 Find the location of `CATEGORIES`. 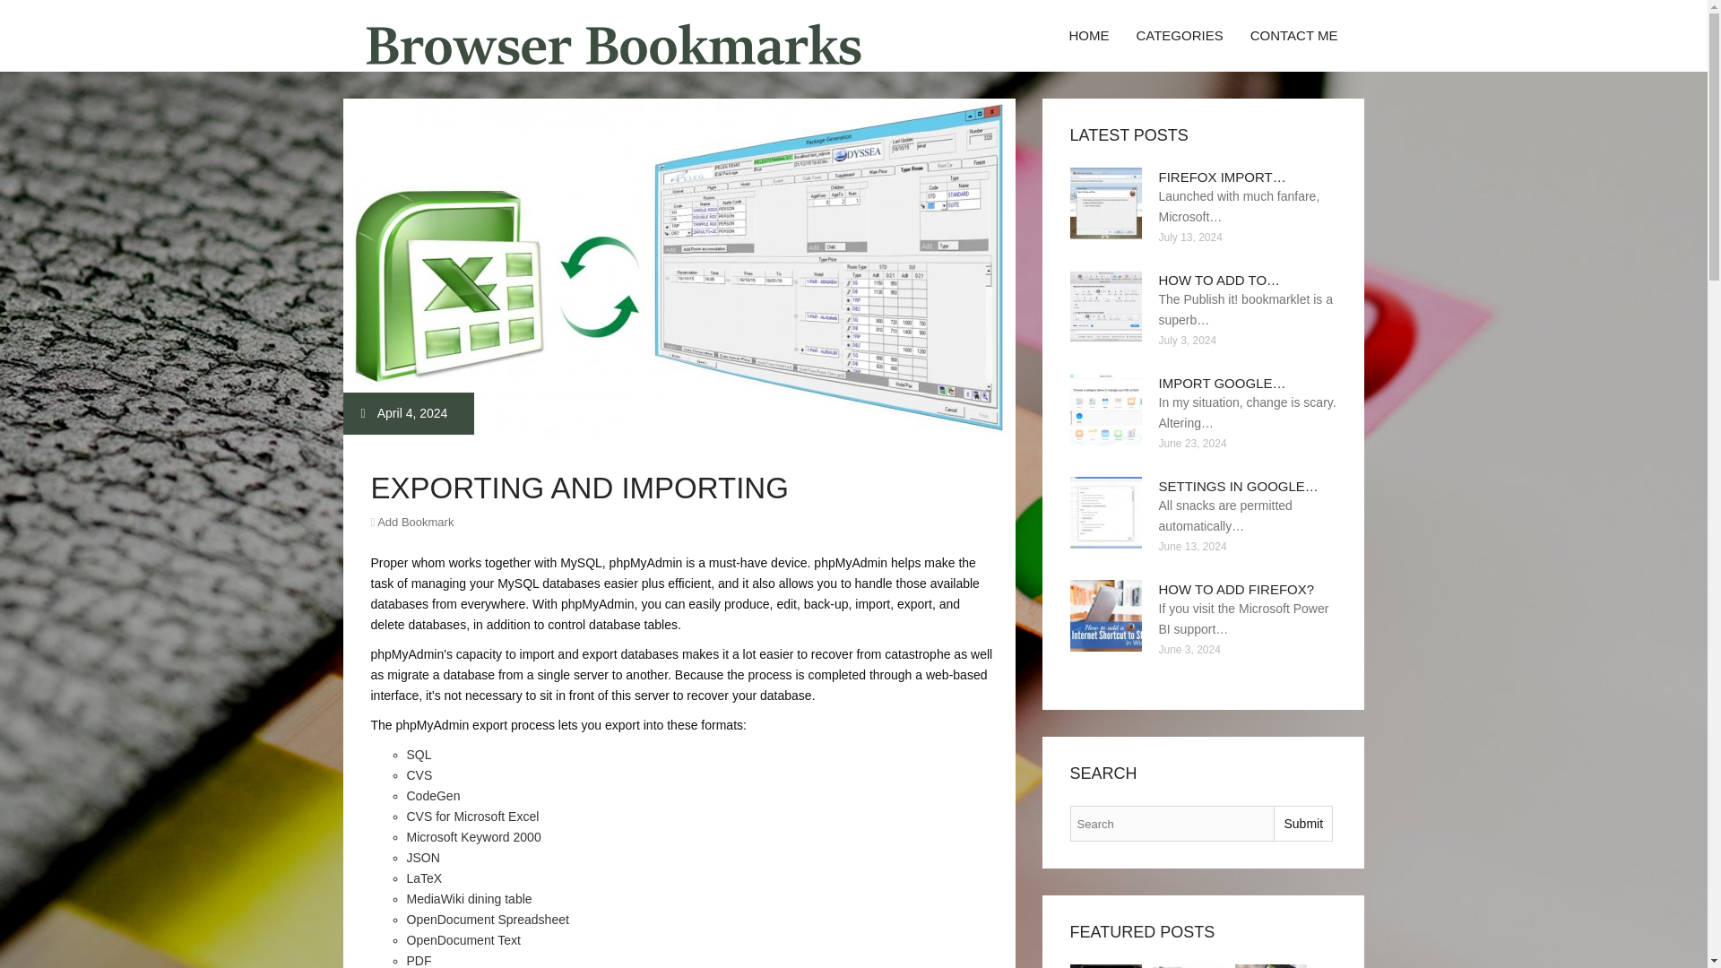

CATEGORIES is located at coordinates (1178, 36).